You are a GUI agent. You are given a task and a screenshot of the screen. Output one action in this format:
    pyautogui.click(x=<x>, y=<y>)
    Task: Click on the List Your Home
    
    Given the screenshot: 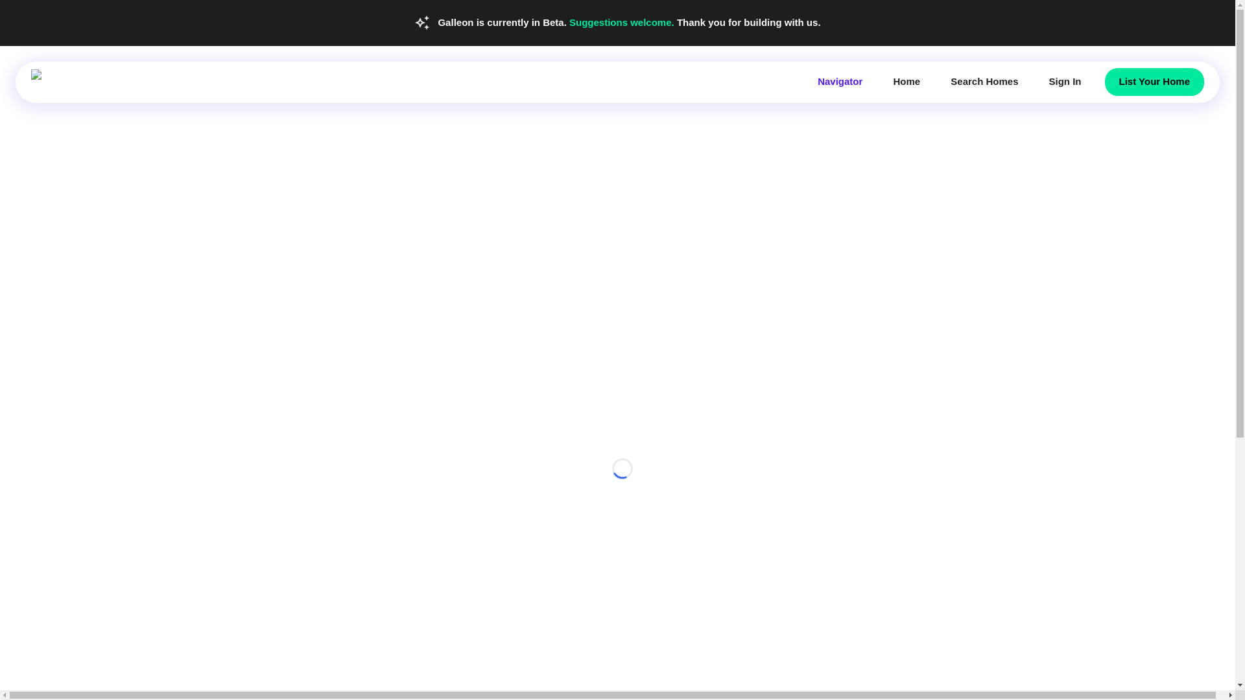 What is the action you would take?
    pyautogui.click(x=1154, y=81)
    